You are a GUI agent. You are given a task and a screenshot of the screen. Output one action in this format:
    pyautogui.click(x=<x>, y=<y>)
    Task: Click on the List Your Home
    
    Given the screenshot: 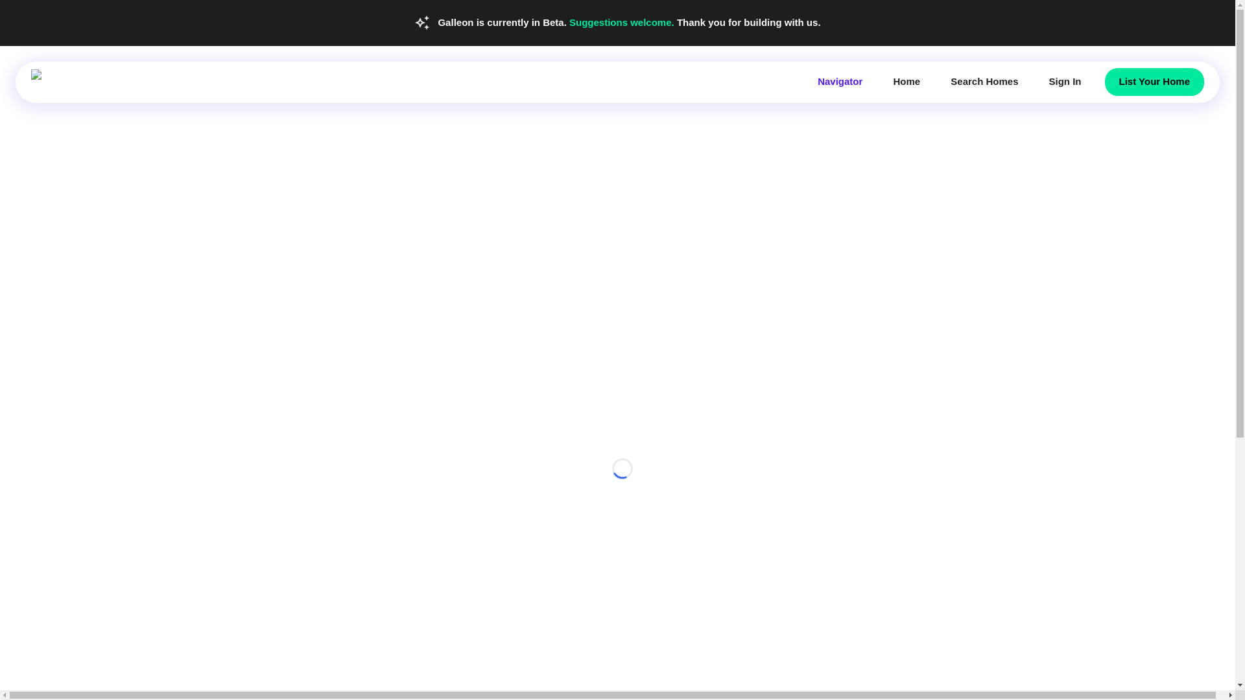 What is the action you would take?
    pyautogui.click(x=1154, y=81)
    